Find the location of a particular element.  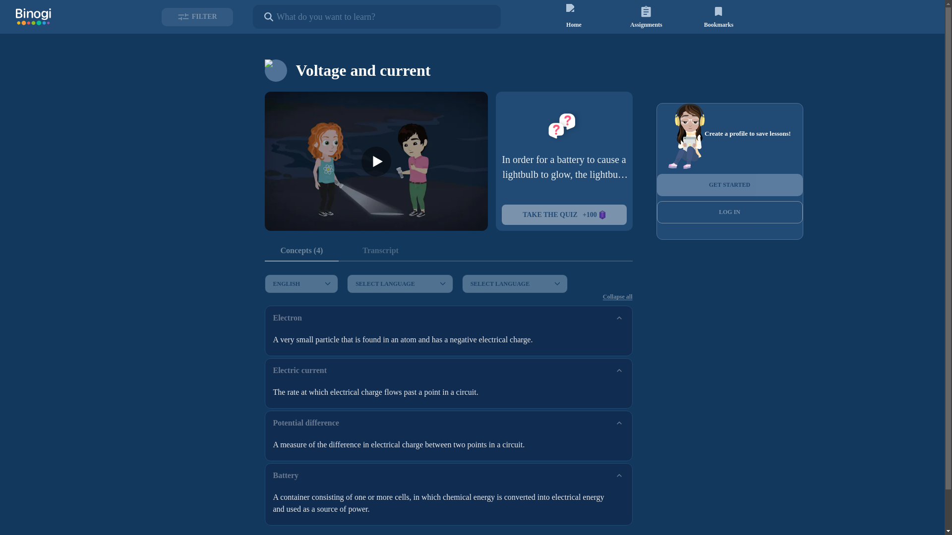

LOG IN is located at coordinates (729, 212).